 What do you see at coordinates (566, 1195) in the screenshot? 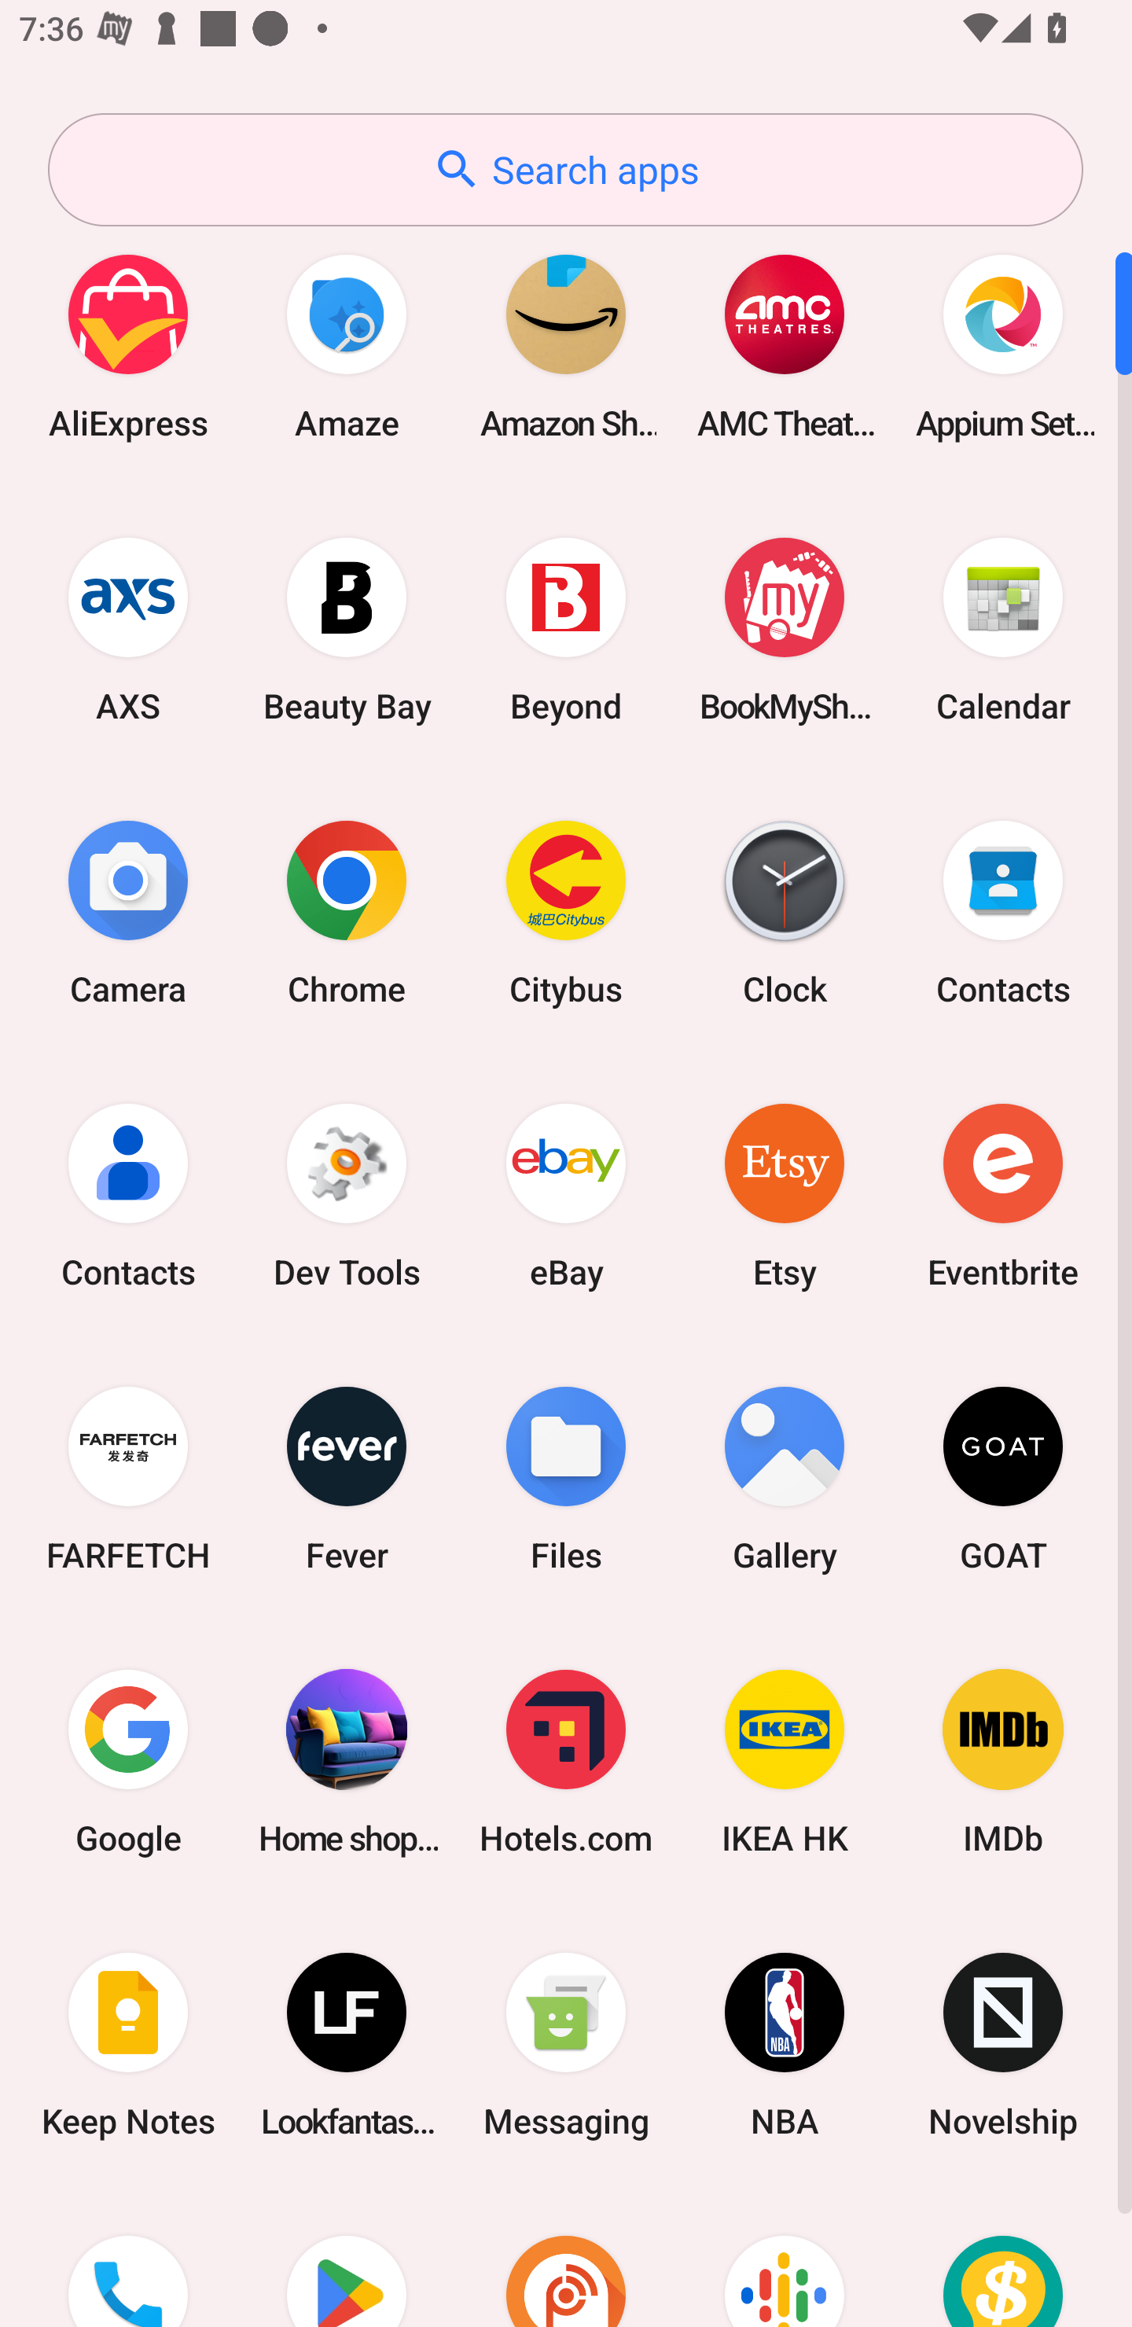
I see `eBay` at bounding box center [566, 1195].